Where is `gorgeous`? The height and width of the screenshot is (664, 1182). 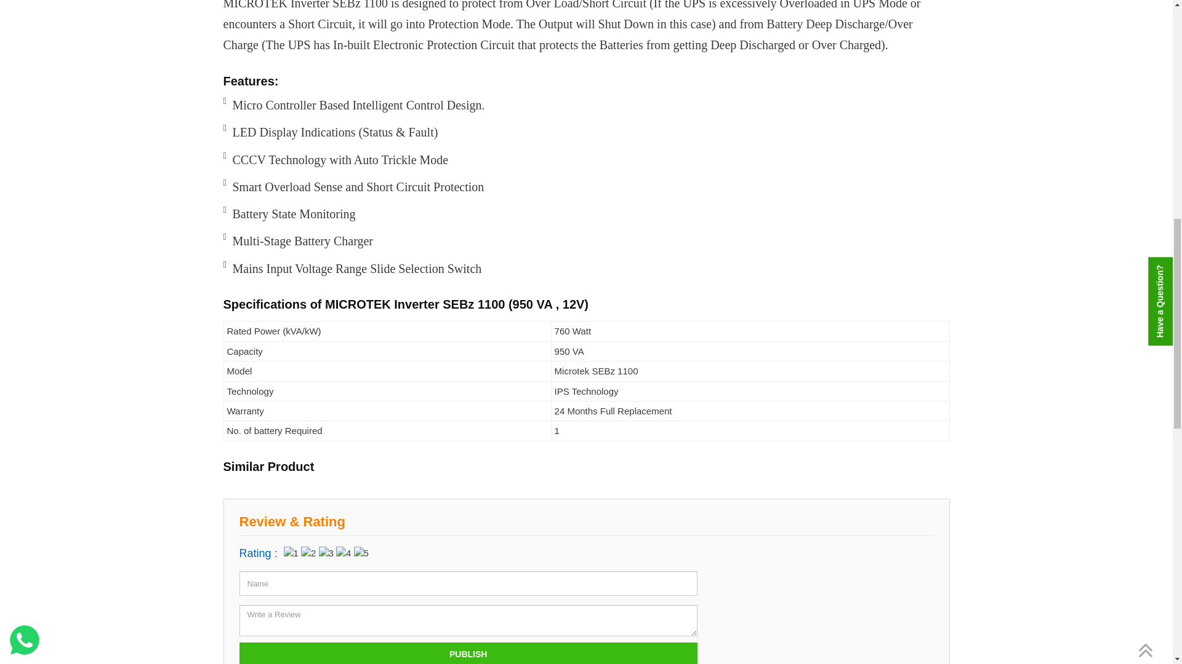 gorgeous is located at coordinates (361, 553).